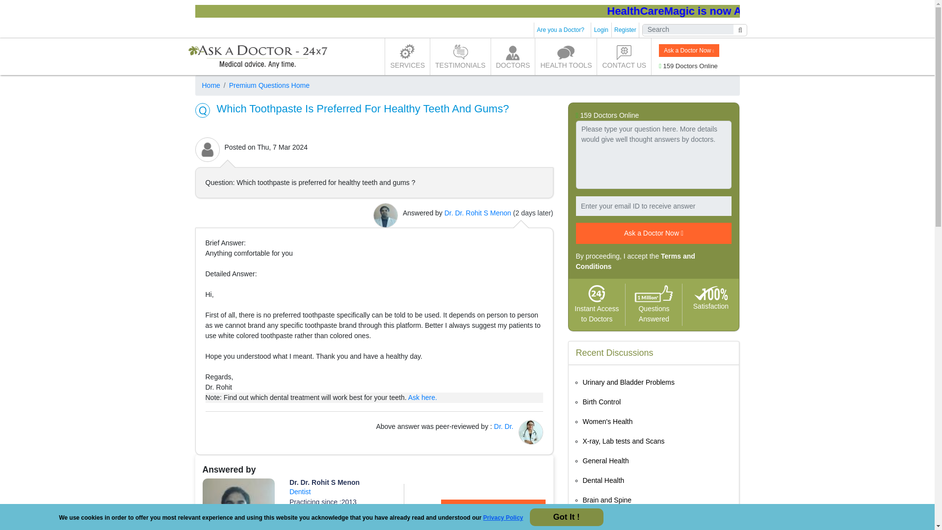  I want to click on Dentist, so click(300, 491).